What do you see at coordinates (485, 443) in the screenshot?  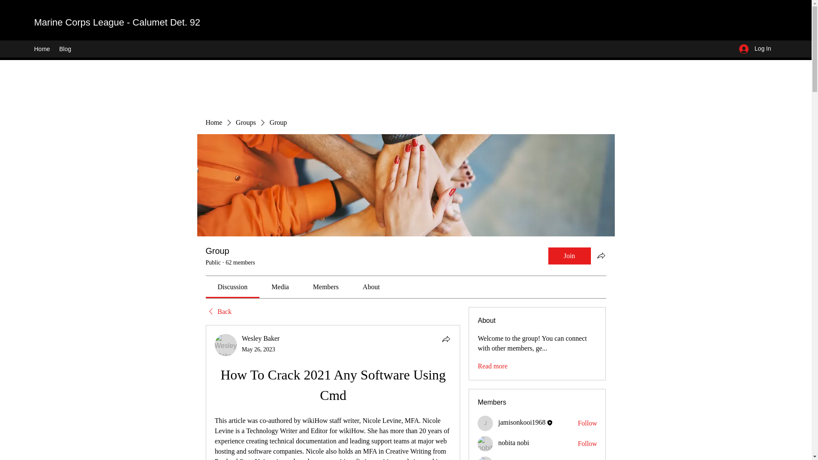 I see `nobita nobi` at bounding box center [485, 443].